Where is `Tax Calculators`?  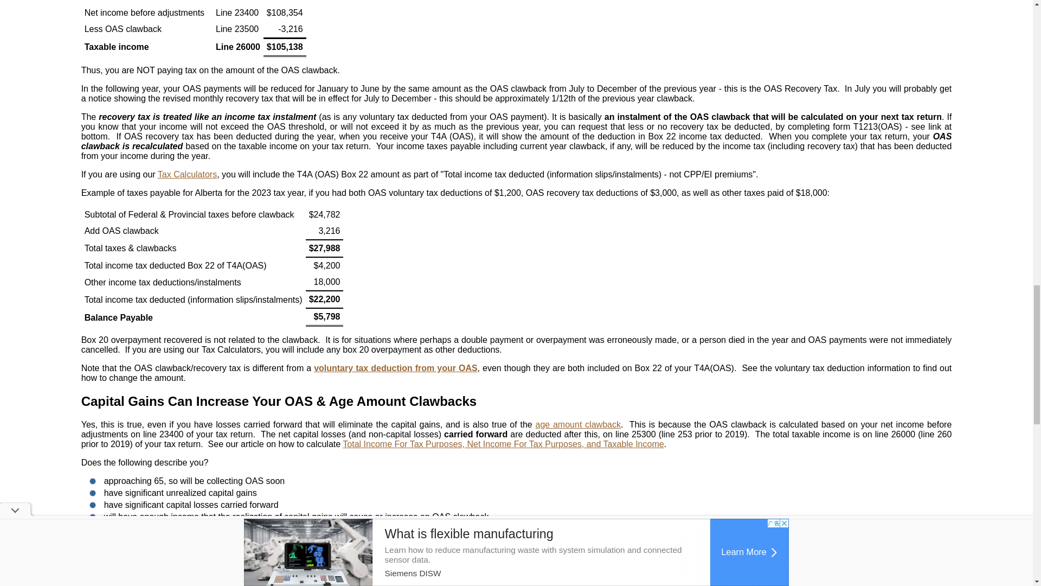 Tax Calculators is located at coordinates (187, 175).